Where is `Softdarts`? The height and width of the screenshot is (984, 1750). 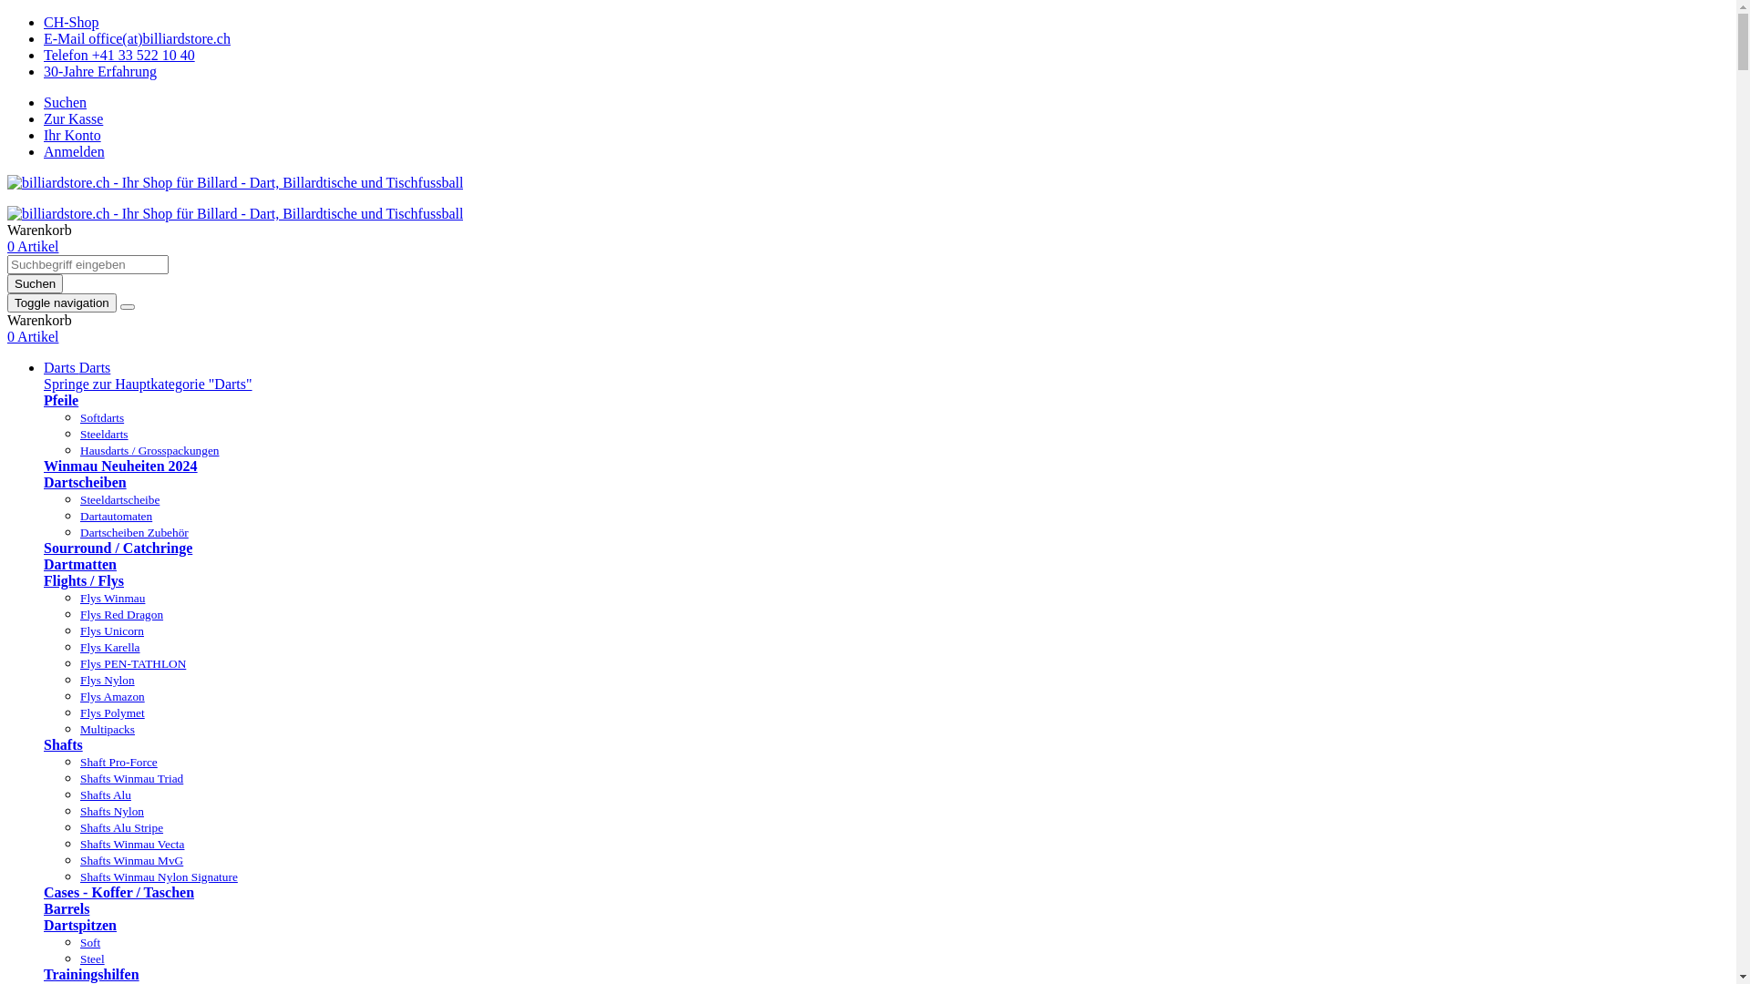 Softdarts is located at coordinates (102, 417).